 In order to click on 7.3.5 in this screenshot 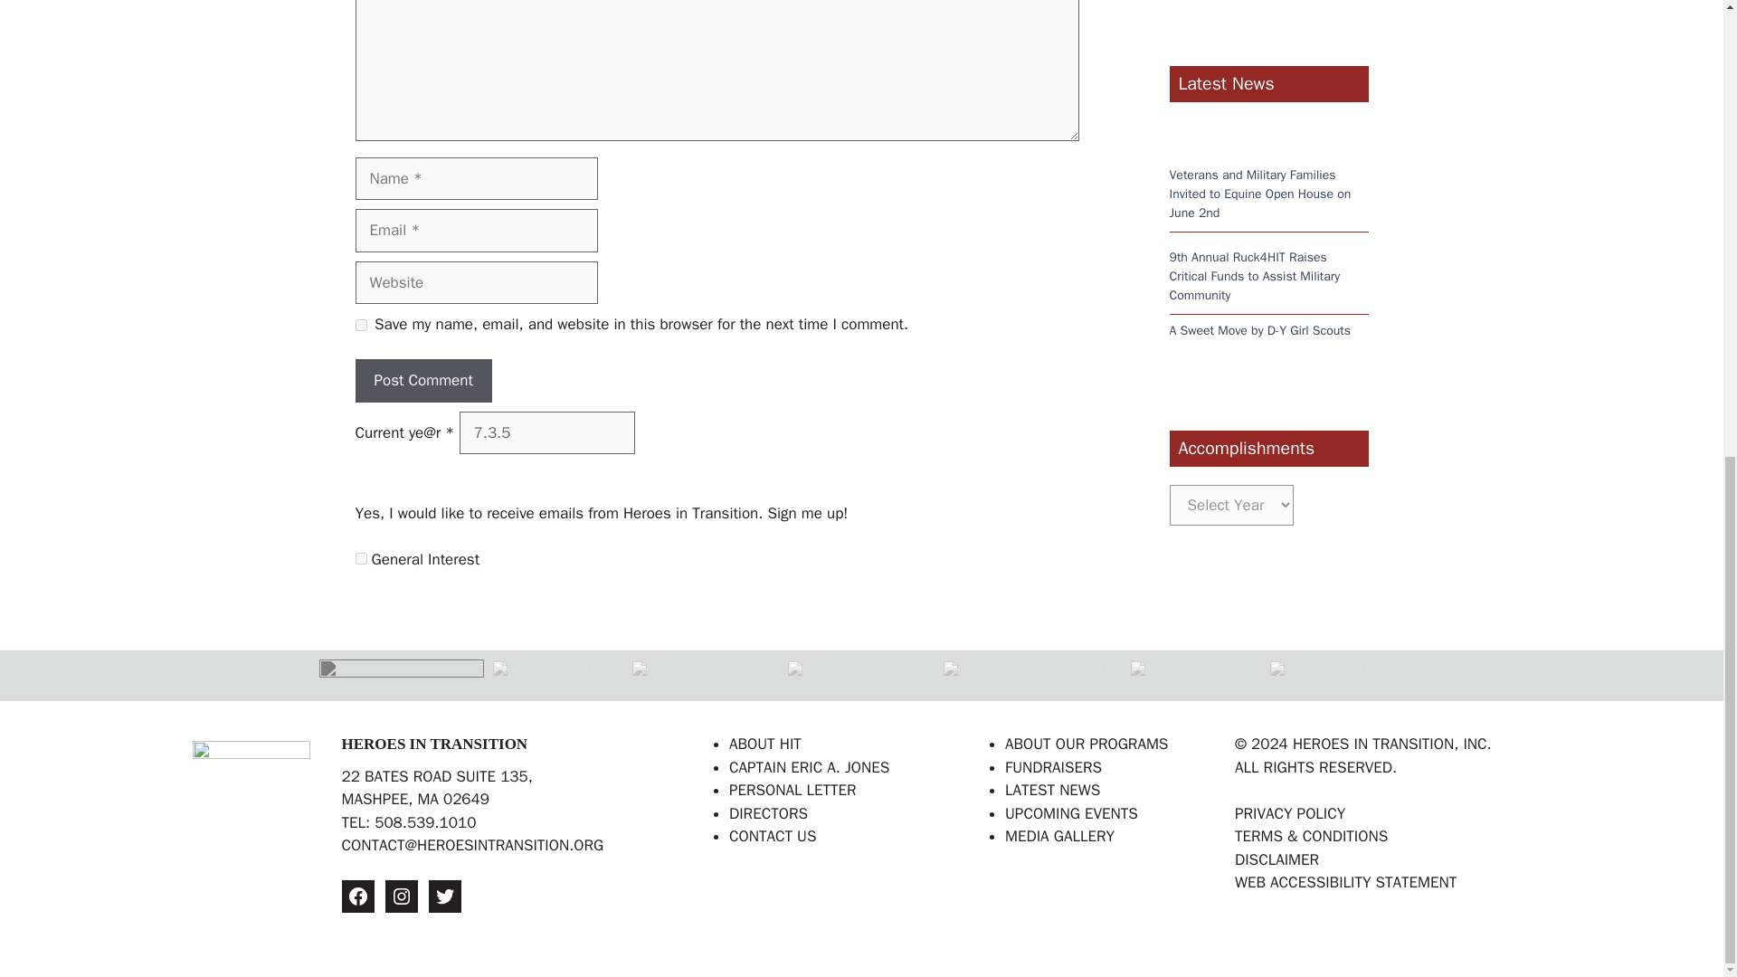, I will do `click(547, 432)`.